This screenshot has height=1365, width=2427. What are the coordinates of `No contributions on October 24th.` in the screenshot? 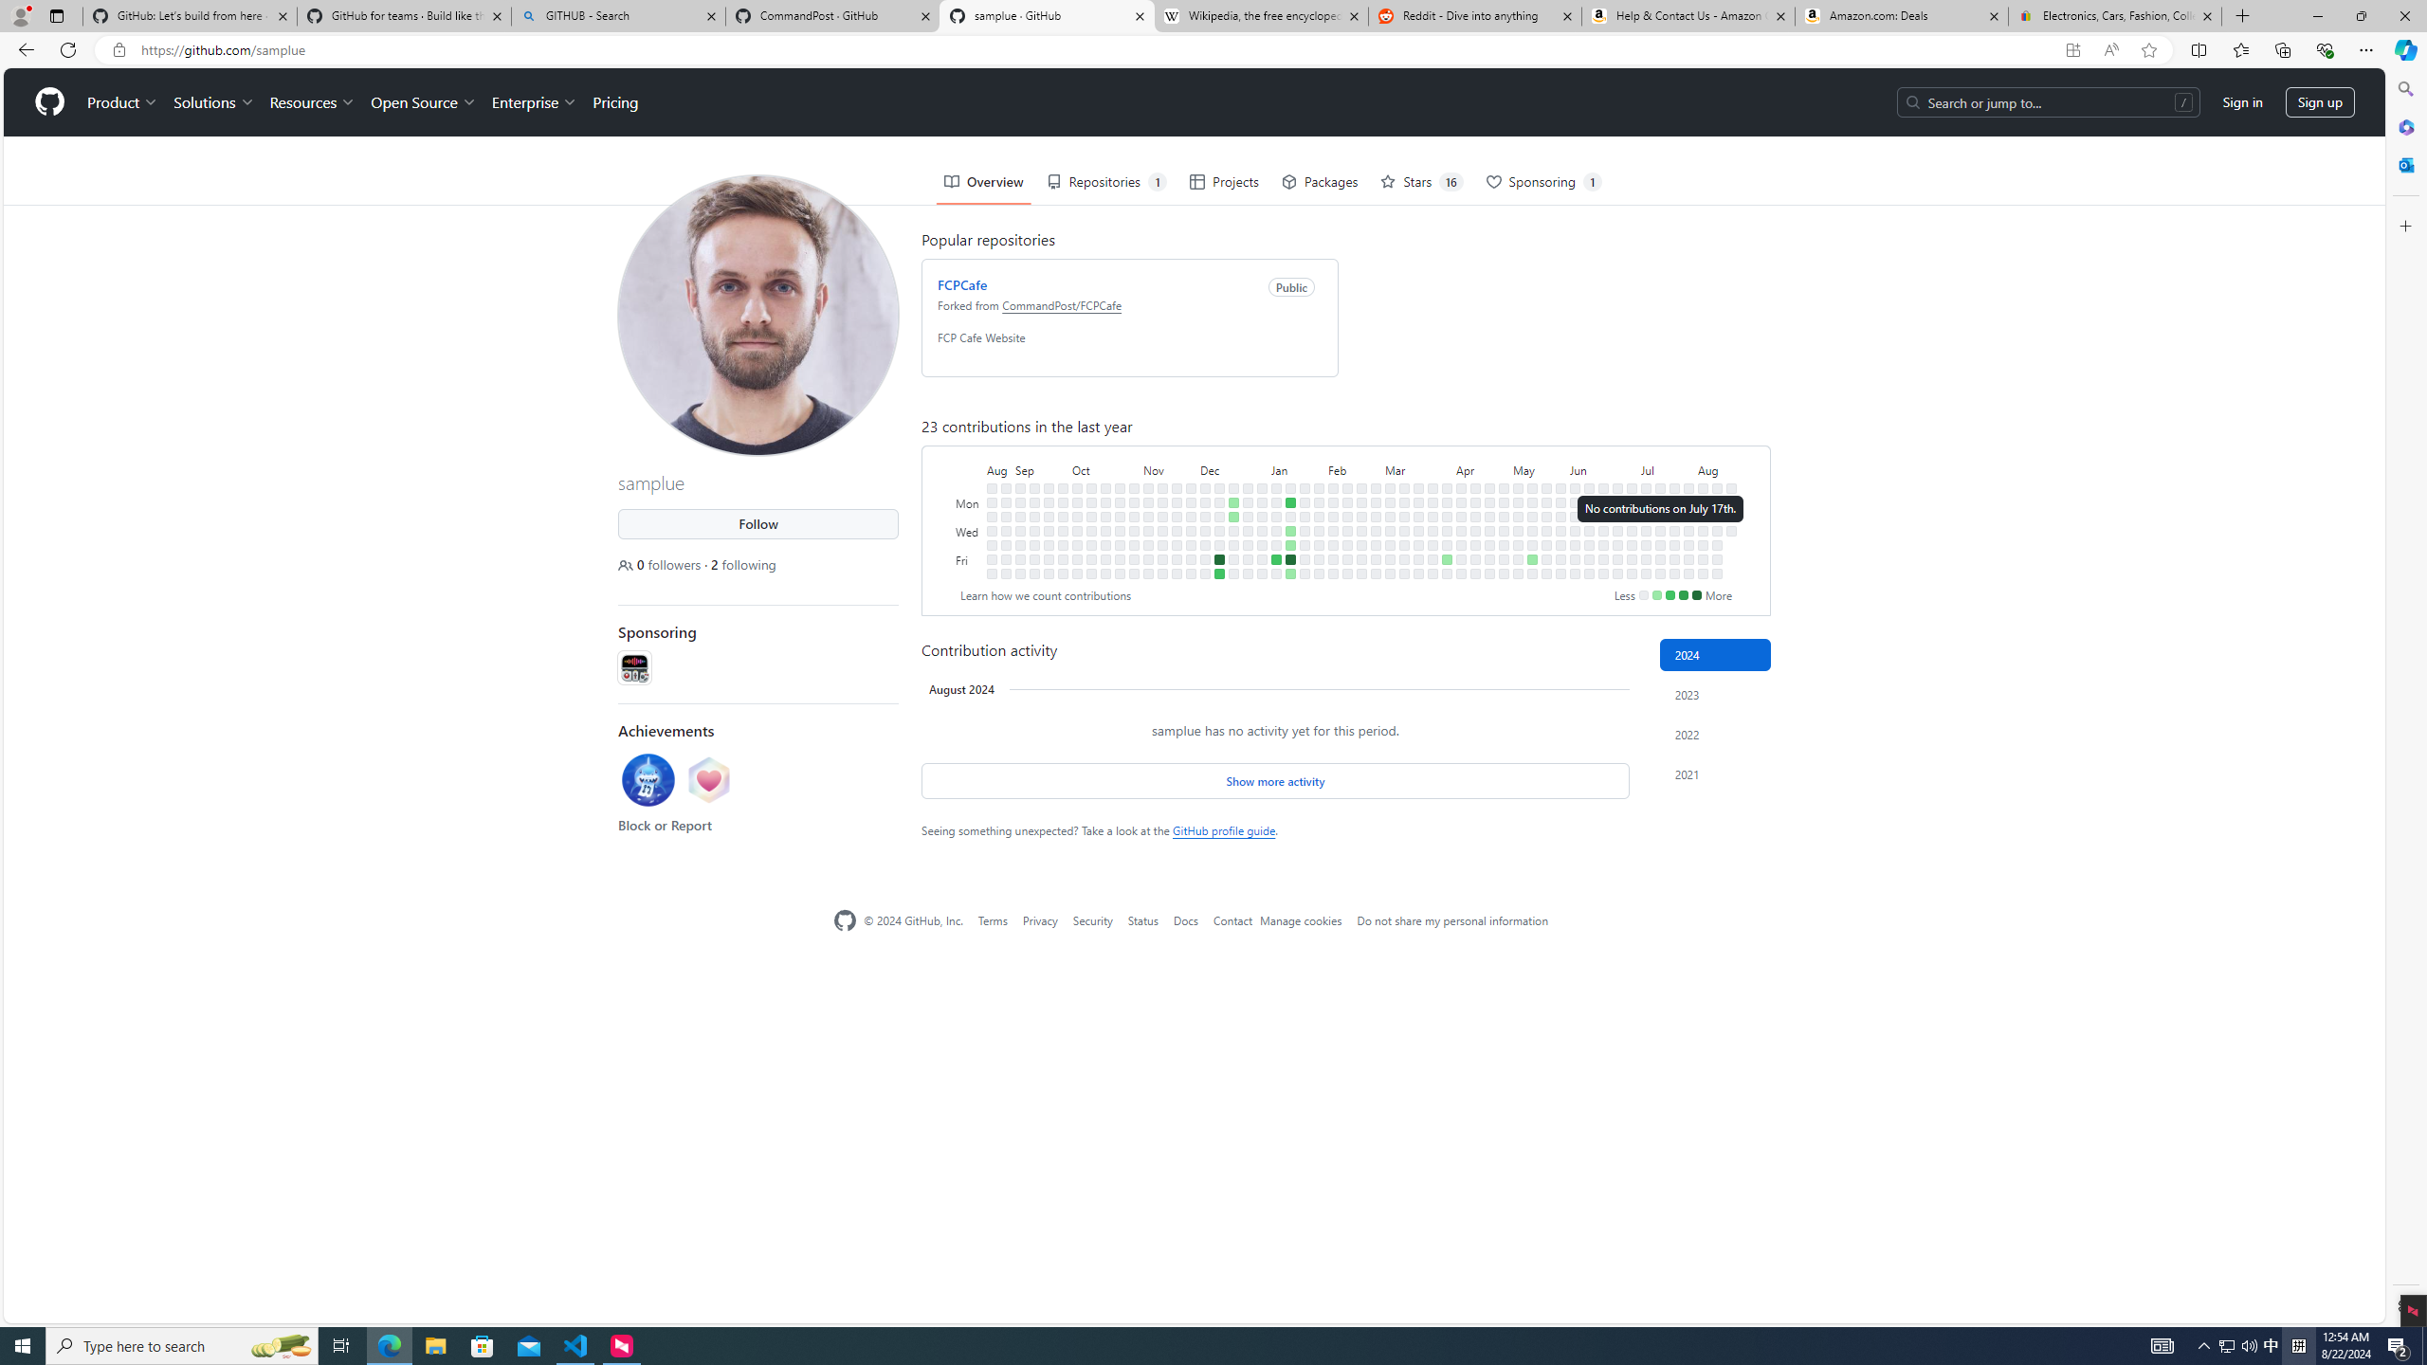 It's located at (1120, 516).